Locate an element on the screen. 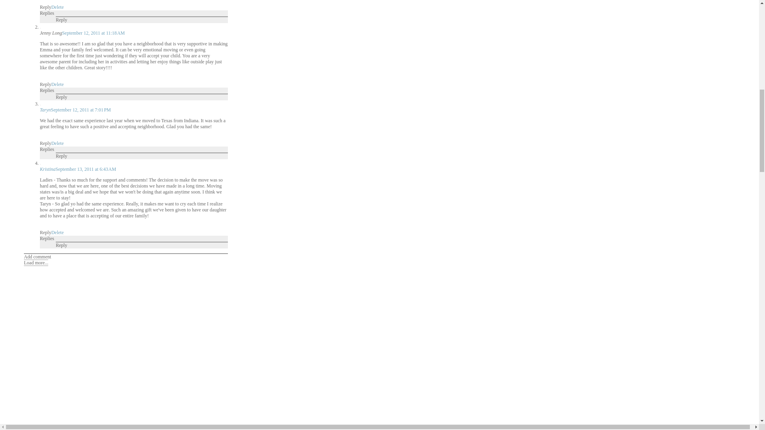  Reply is located at coordinates (45, 84).